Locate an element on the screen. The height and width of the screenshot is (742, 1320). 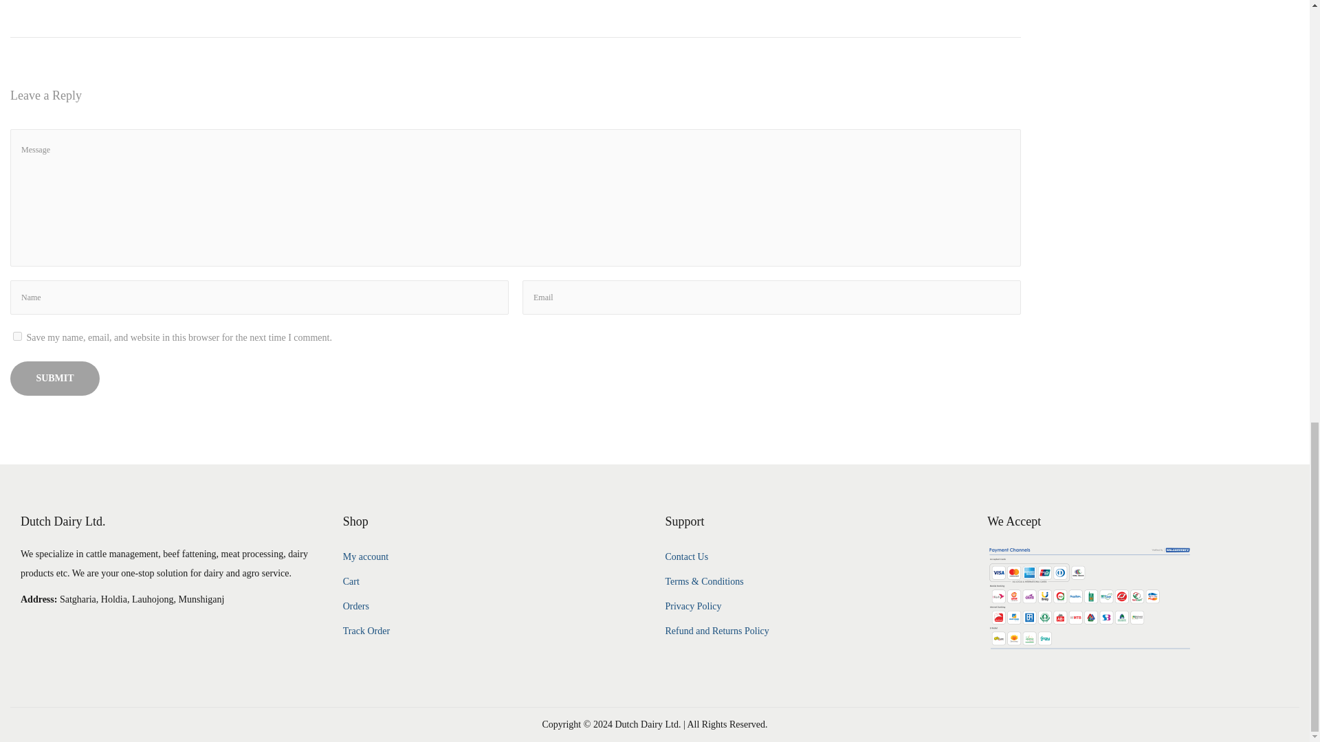
Orders is located at coordinates (356, 606).